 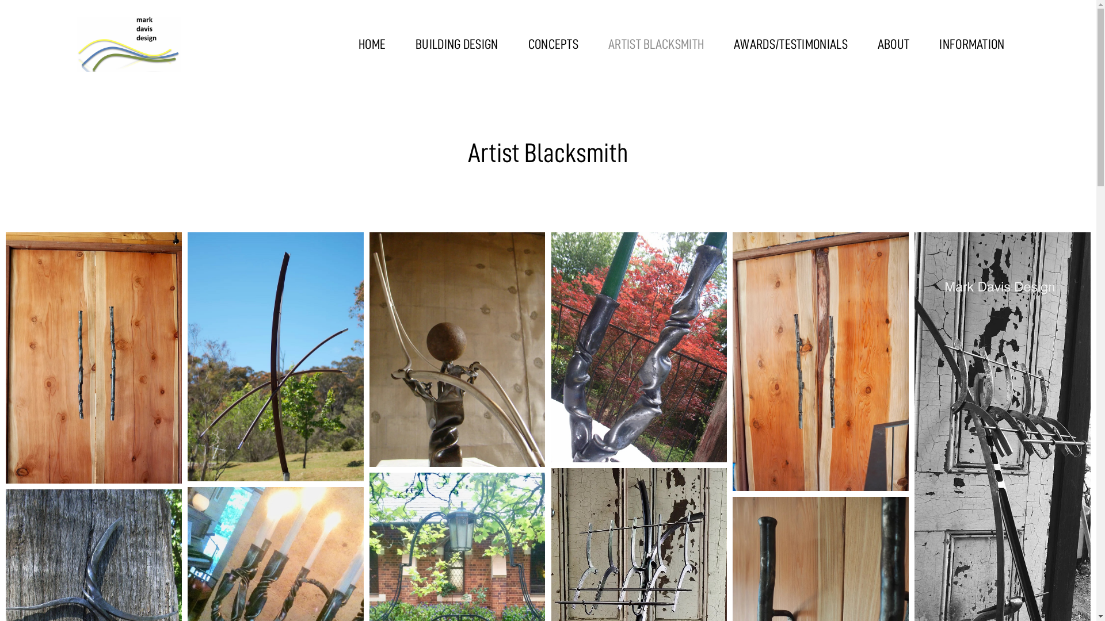 I want to click on INFORMATION, so click(x=971, y=44).